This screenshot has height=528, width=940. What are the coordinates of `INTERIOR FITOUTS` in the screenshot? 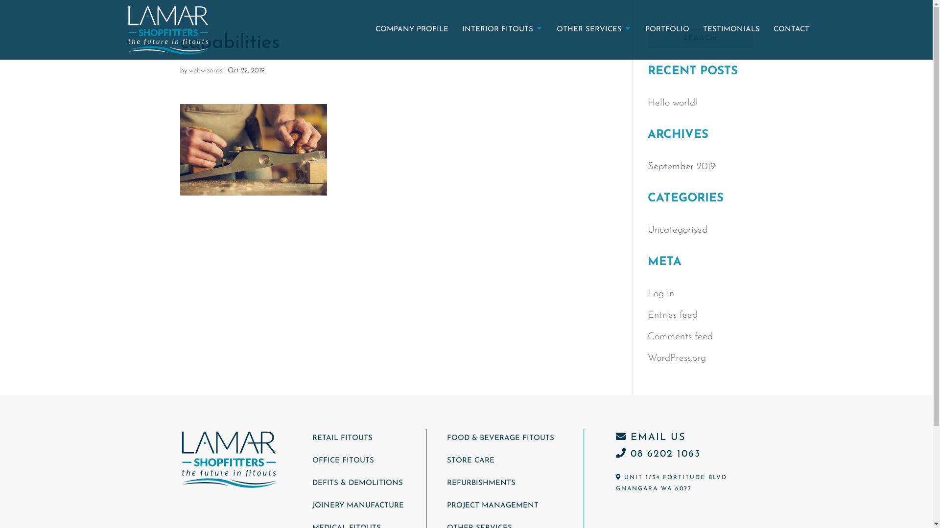 It's located at (502, 43).